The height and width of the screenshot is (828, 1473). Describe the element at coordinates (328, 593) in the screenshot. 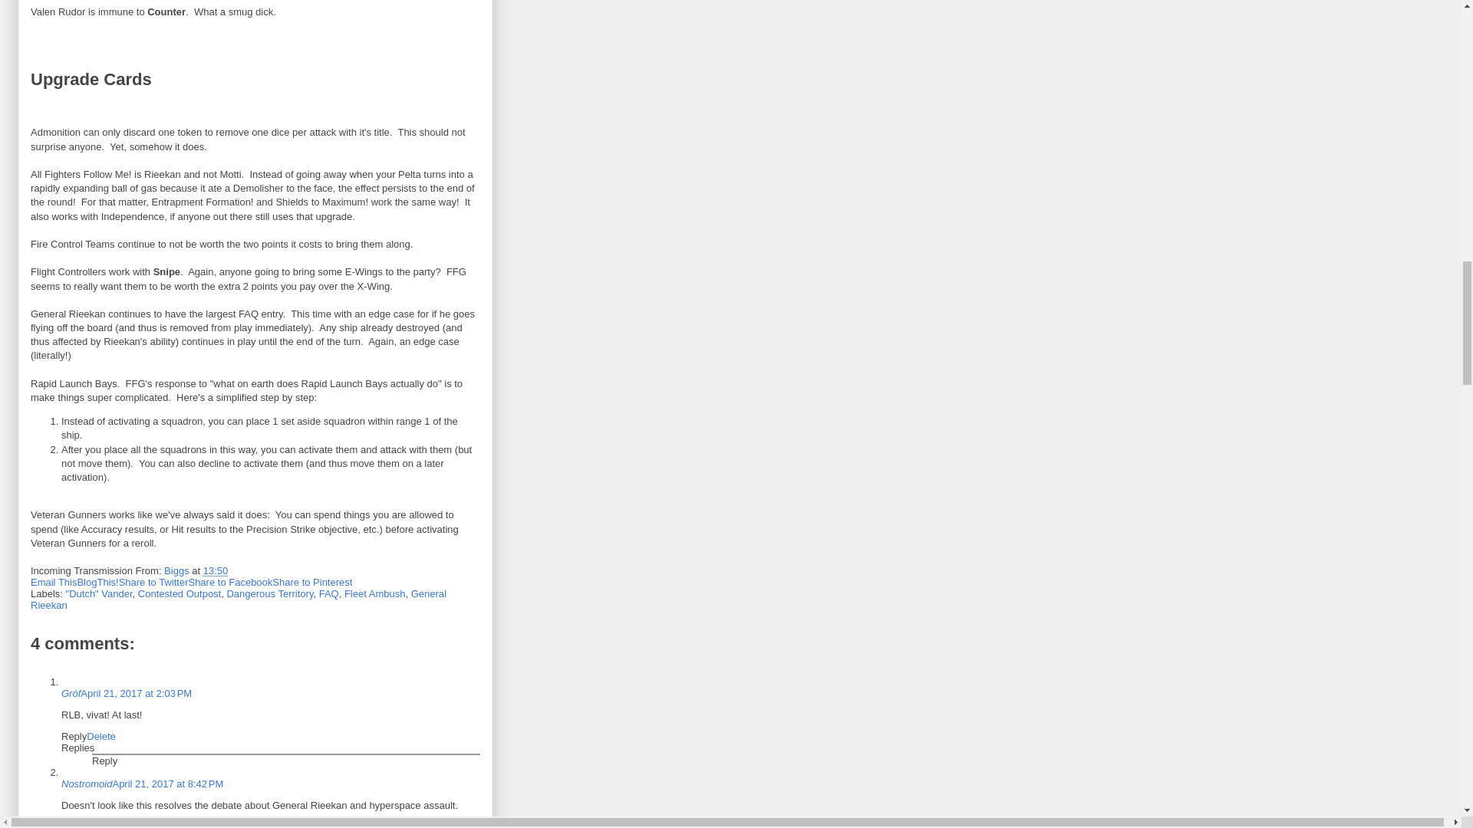

I see `FAQ` at that location.